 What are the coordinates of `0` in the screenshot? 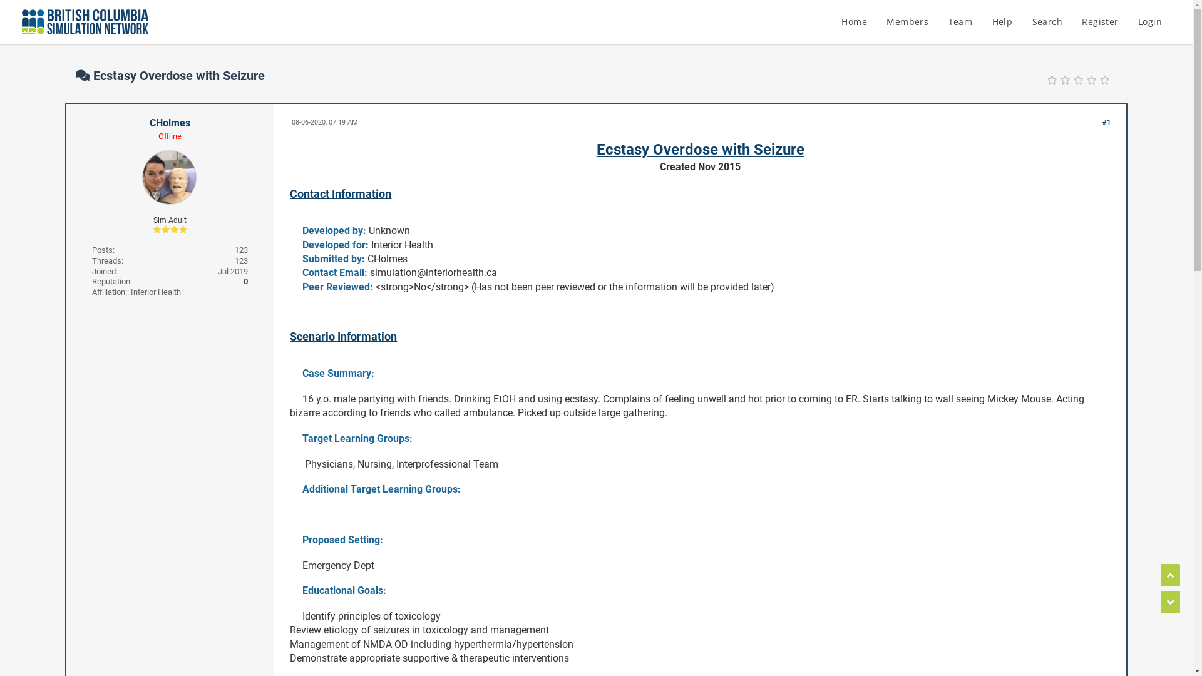 It's located at (245, 282).